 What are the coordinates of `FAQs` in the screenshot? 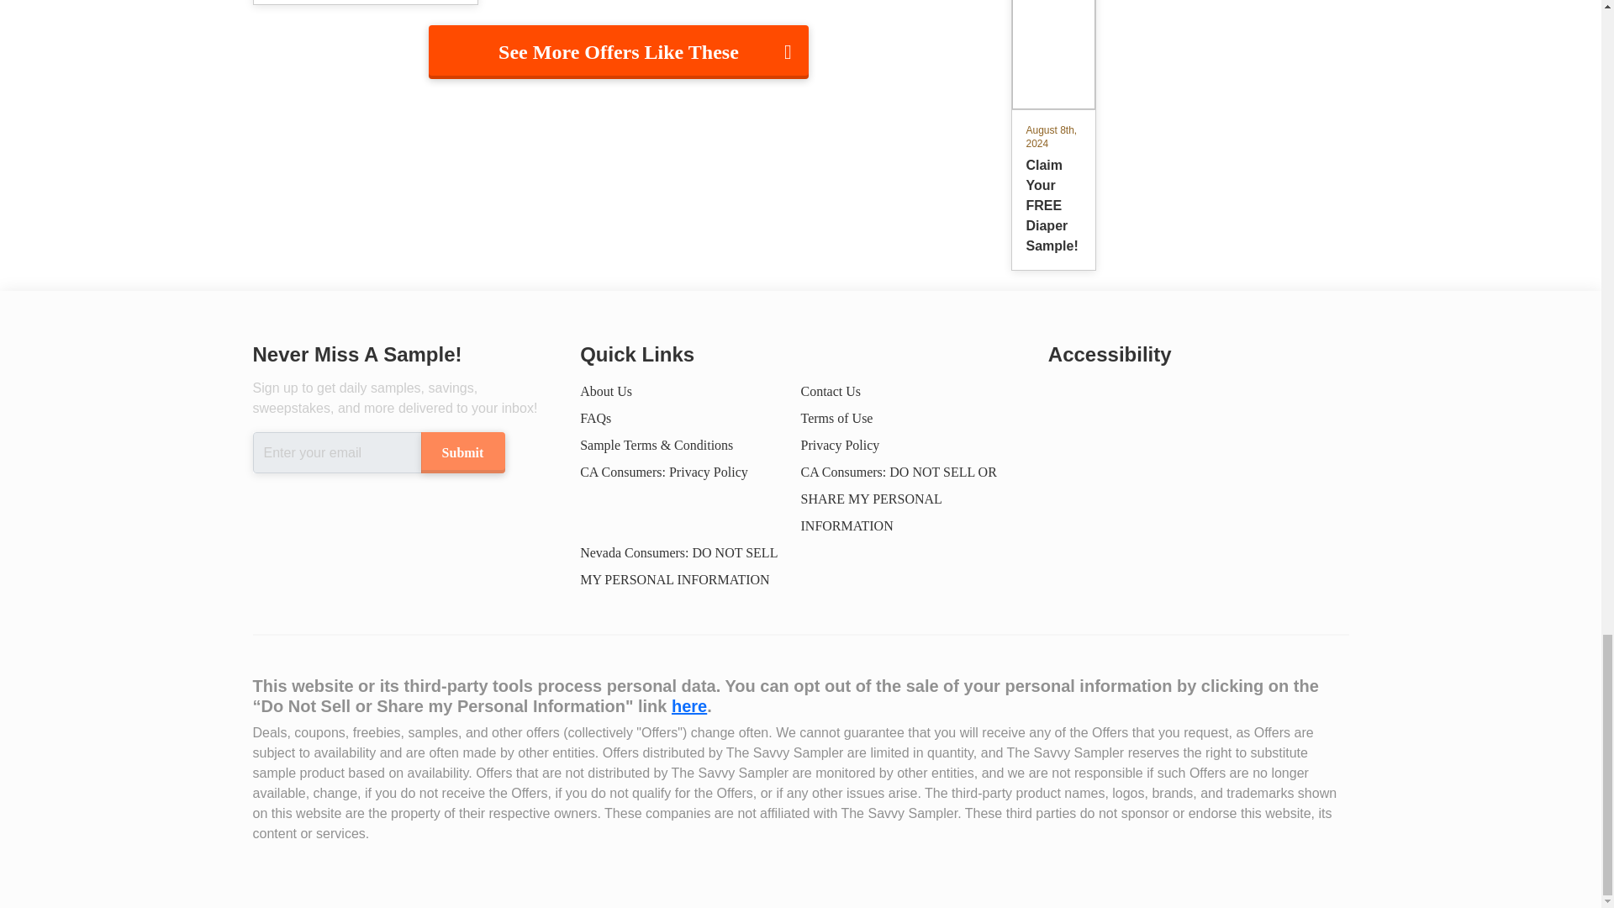 It's located at (595, 419).